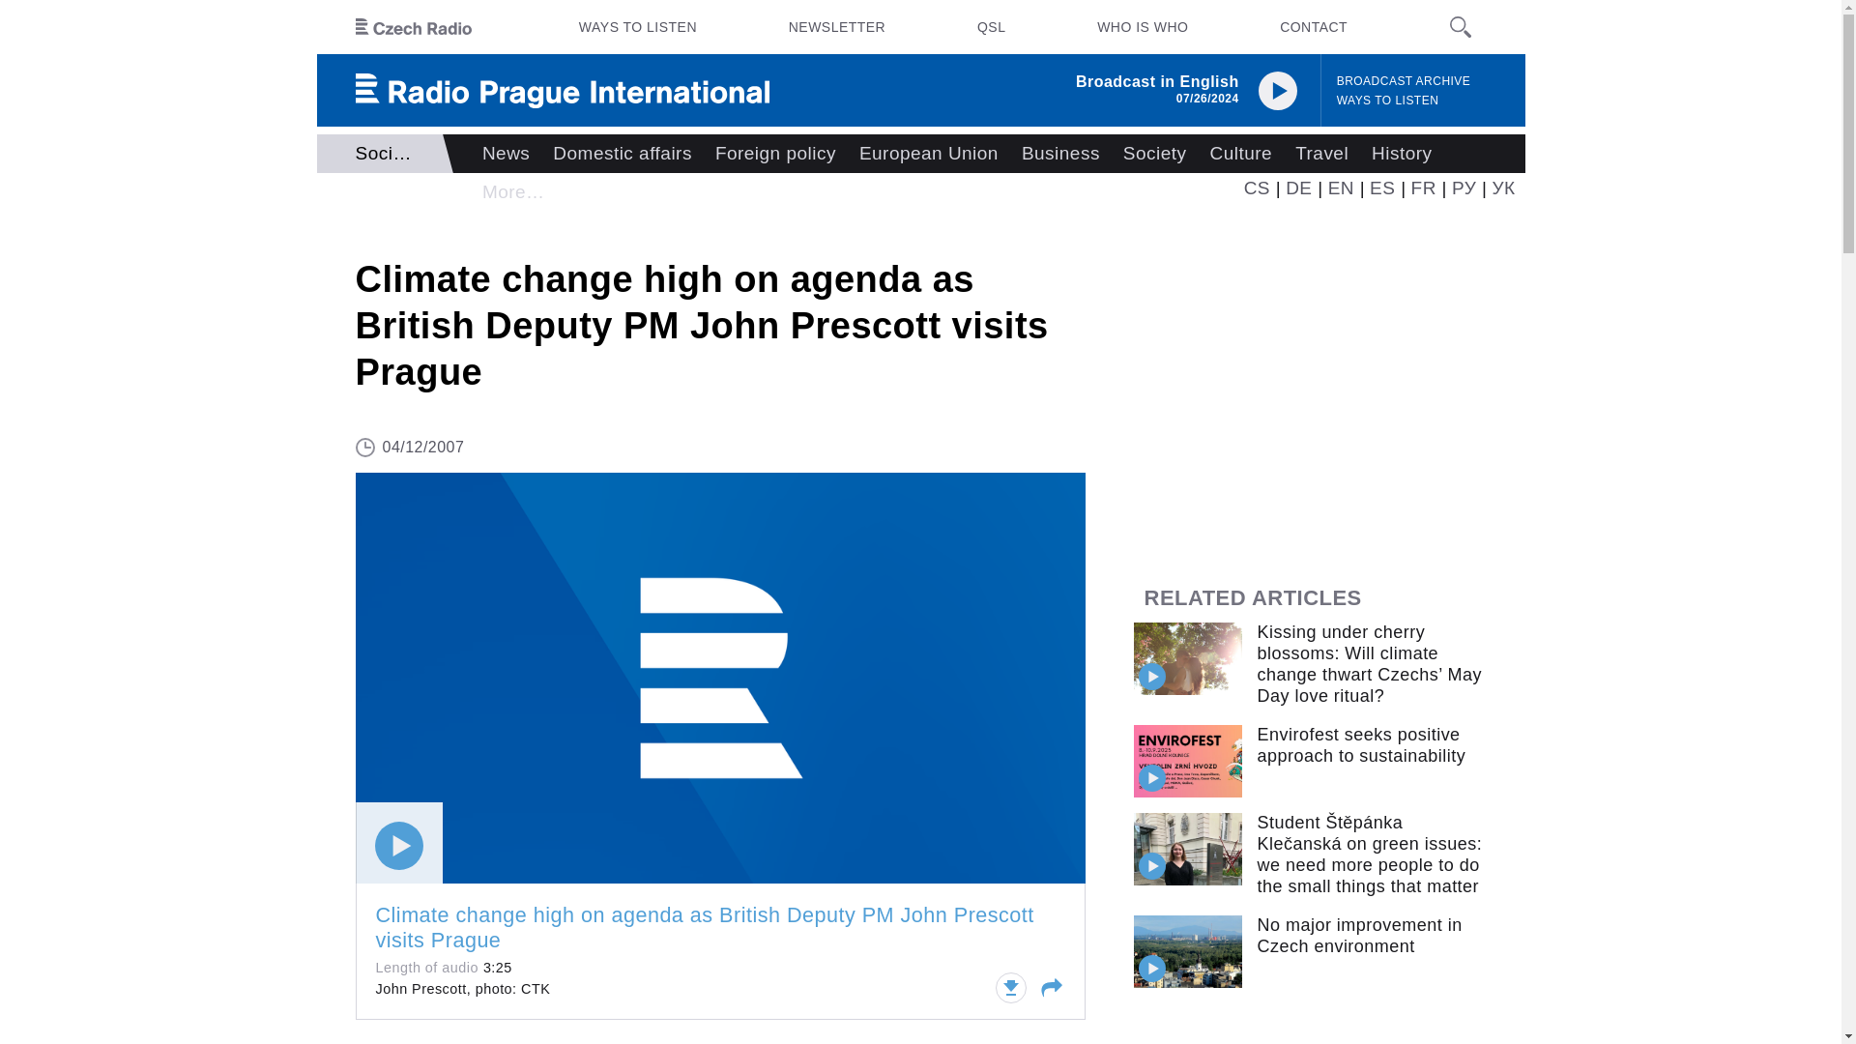 This screenshot has width=1856, height=1044. I want to click on EN, so click(1342, 188).